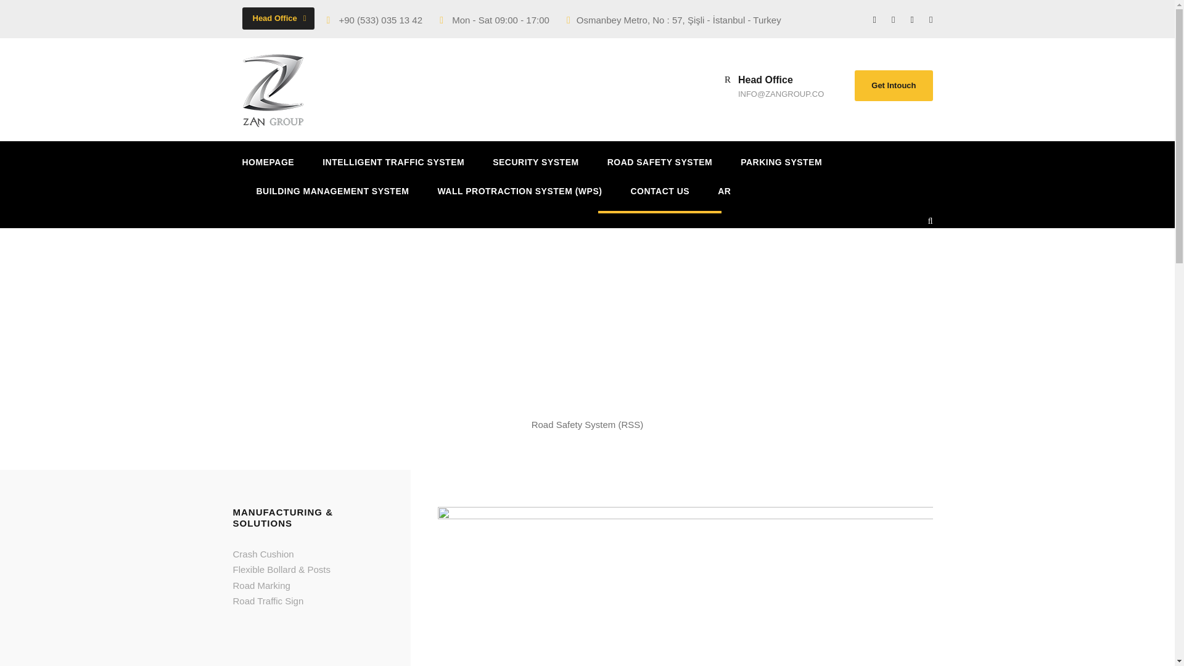  Describe the element at coordinates (535, 170) in the screenshot. I see `SECURITY SYSTEM` at that location.